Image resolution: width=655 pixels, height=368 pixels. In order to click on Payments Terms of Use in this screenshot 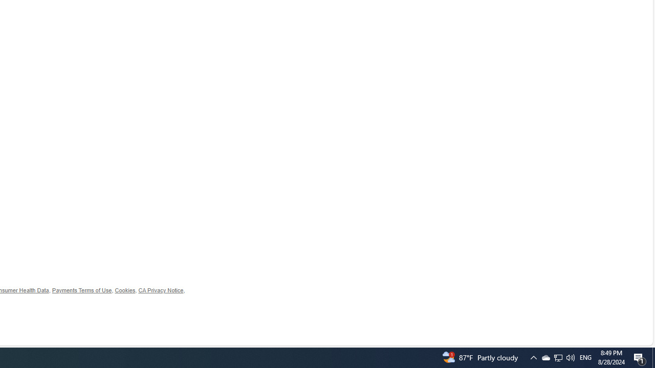, I will do `click(82, 290)`.